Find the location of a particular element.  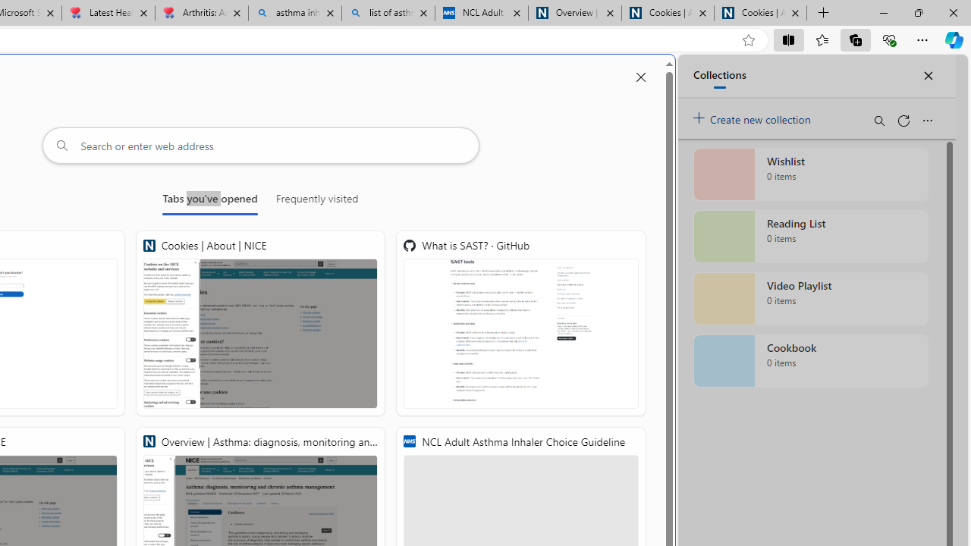

asthma inhaler - Search is located at coordinates (294, 14).